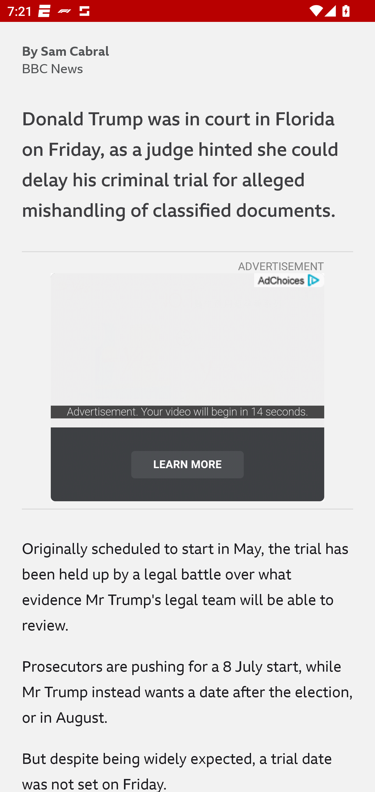  What do you see at coordinates (187, 464) in the screenshot?
I see `LEARN MORE` at bounding box center [187, 464].